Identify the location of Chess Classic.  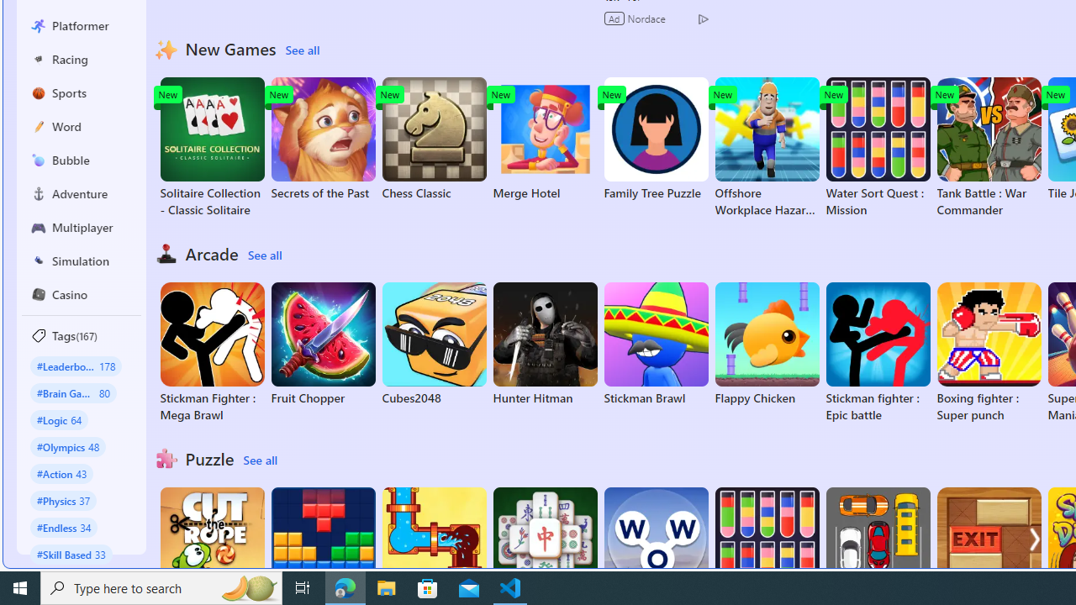
(434, 139).